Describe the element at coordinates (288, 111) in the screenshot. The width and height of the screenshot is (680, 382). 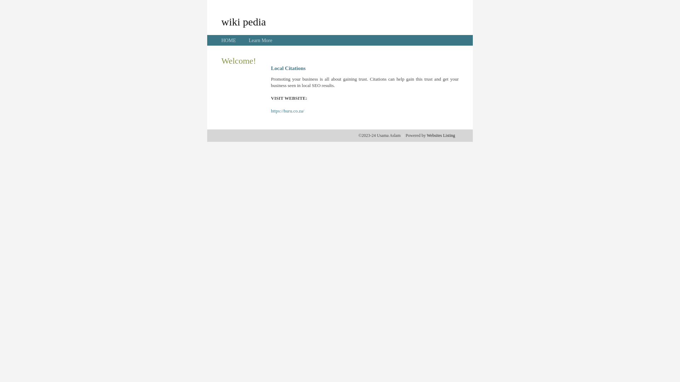
I see `https://huru.co.za/` at that location.